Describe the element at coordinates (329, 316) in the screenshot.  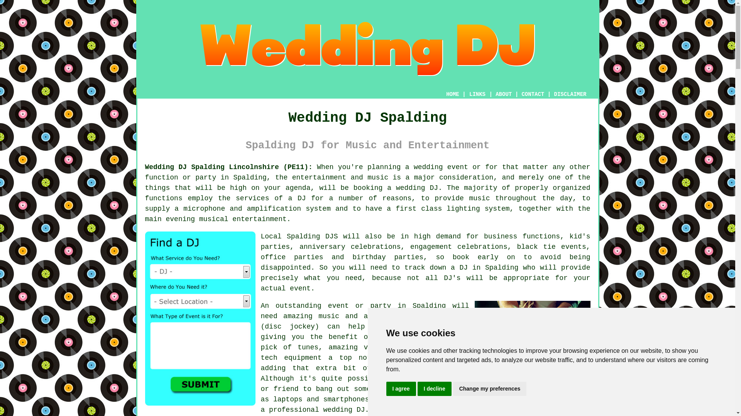
I see `music` at that location.